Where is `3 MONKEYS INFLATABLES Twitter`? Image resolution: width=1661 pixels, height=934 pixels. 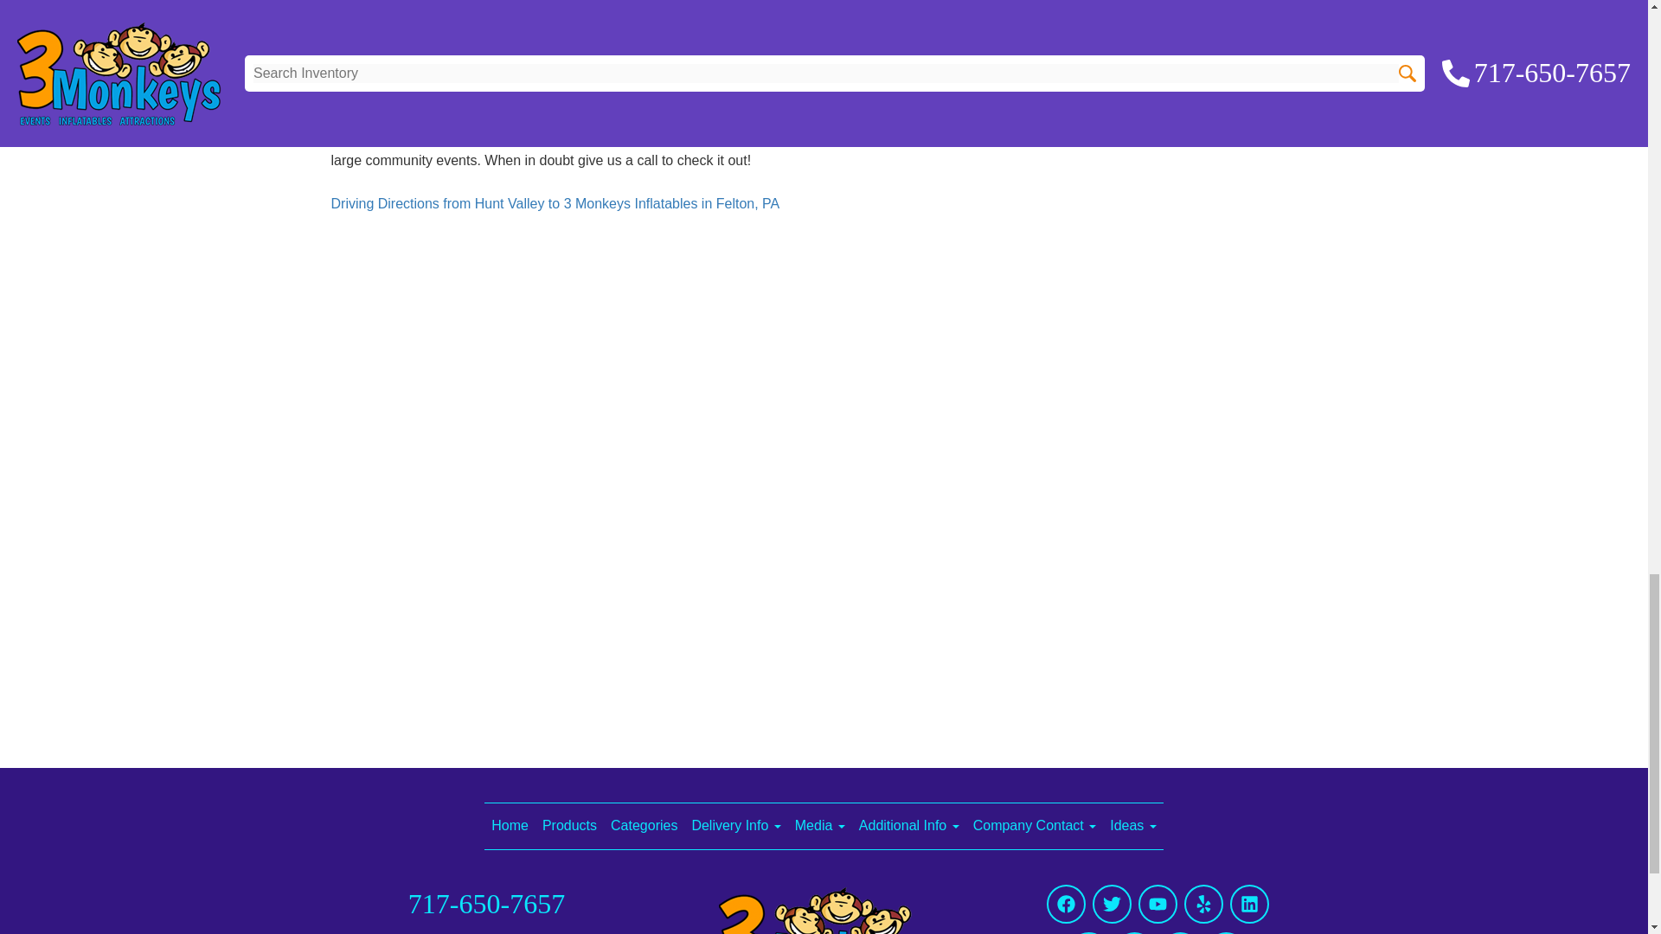
3 MONKEYS INFLATABLES Twitter is located at coordinates (1112, 904).